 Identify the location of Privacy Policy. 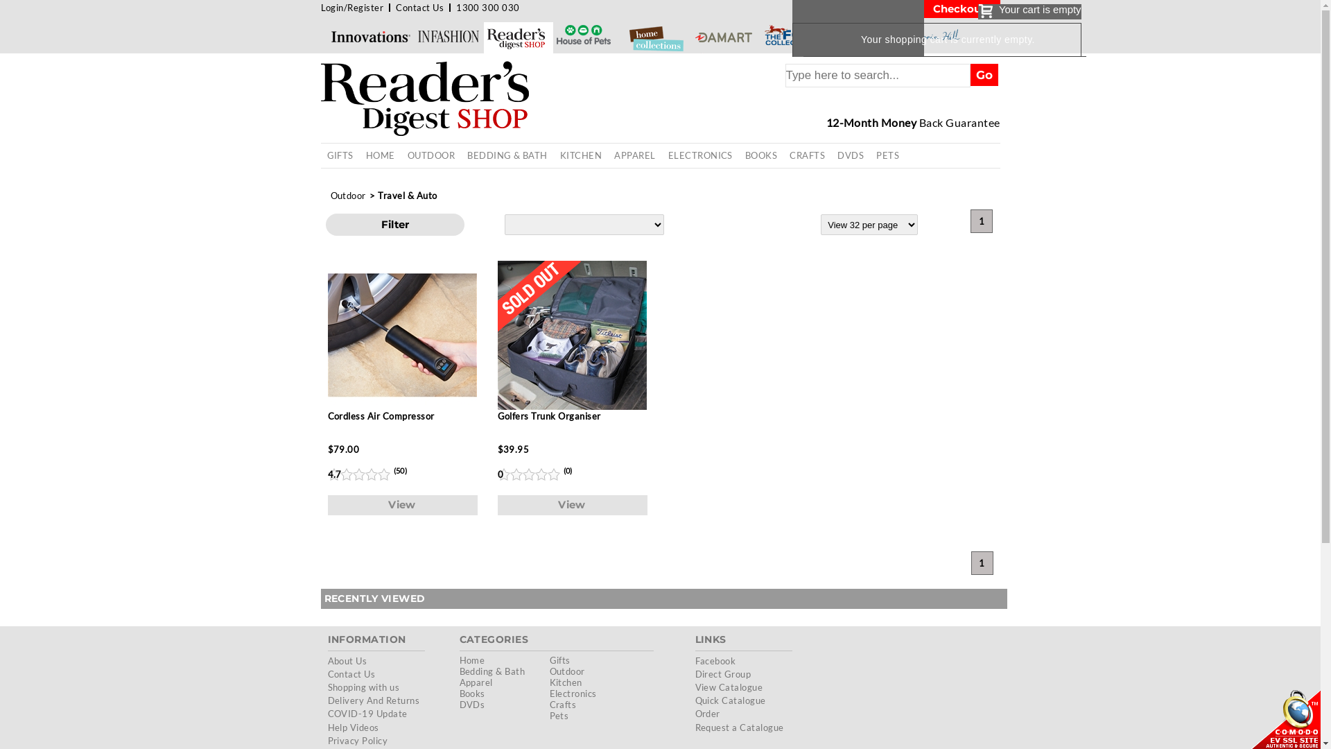
(358, 741).